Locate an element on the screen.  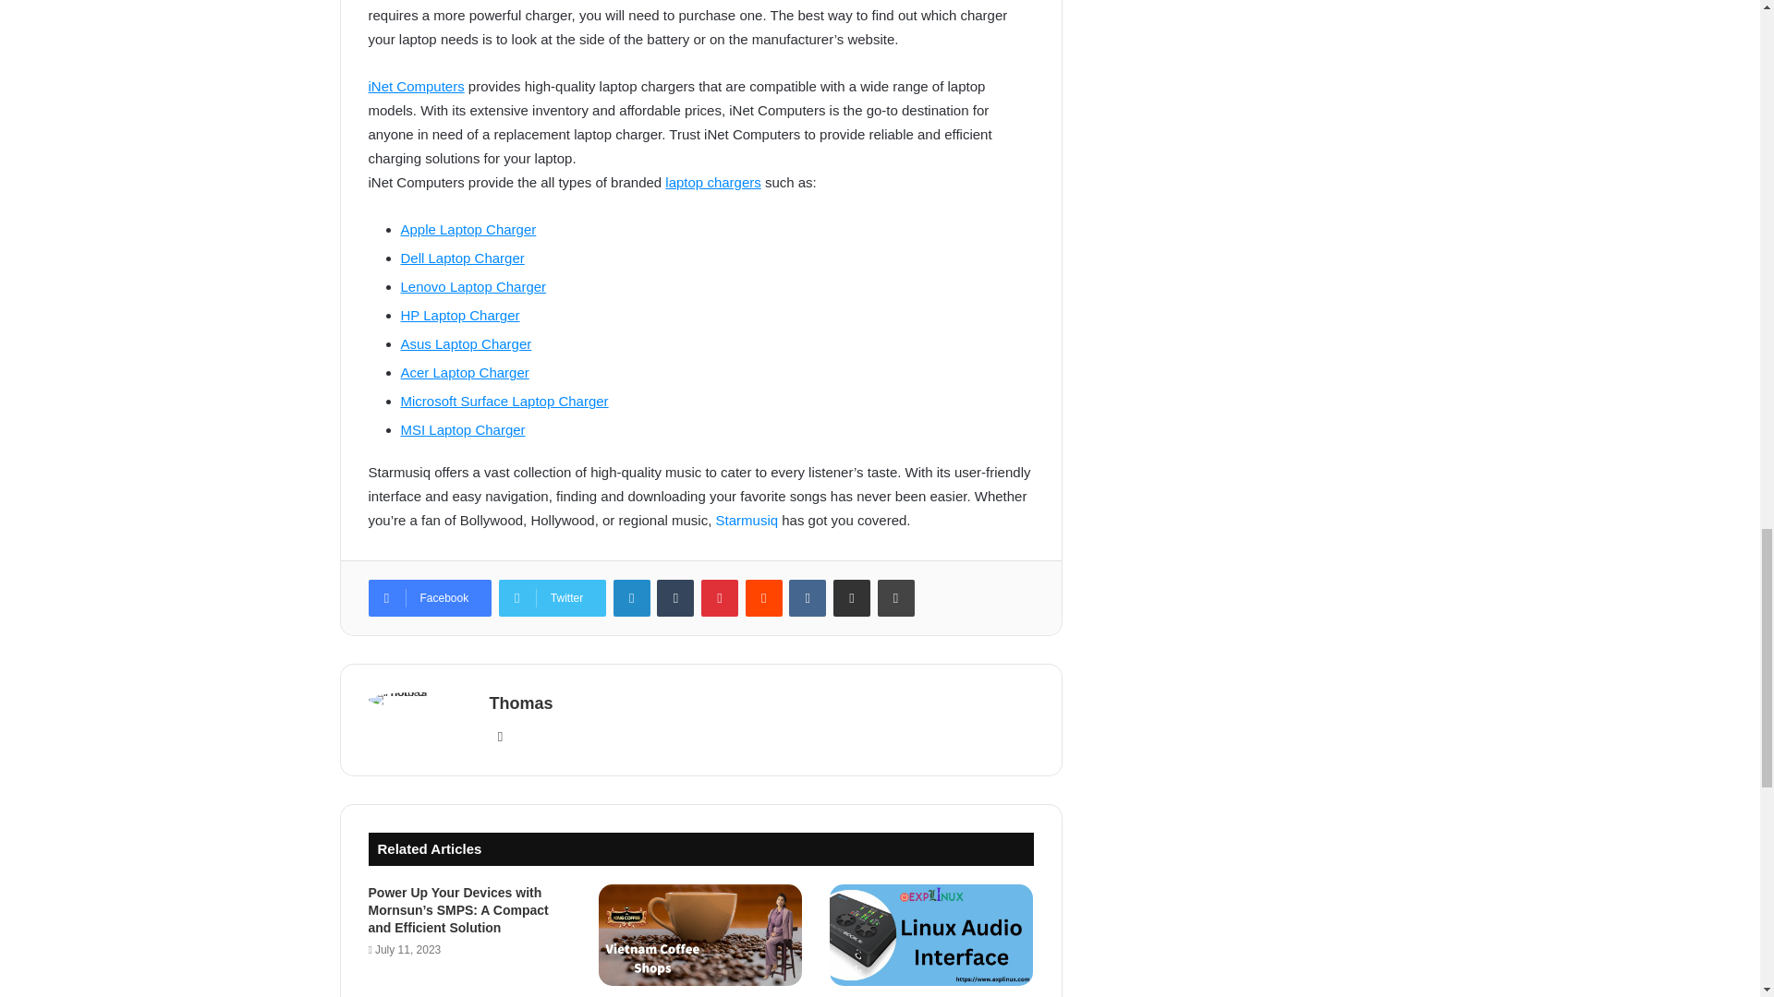
Dell Laptop Charger is located at coordinates (462, 258).